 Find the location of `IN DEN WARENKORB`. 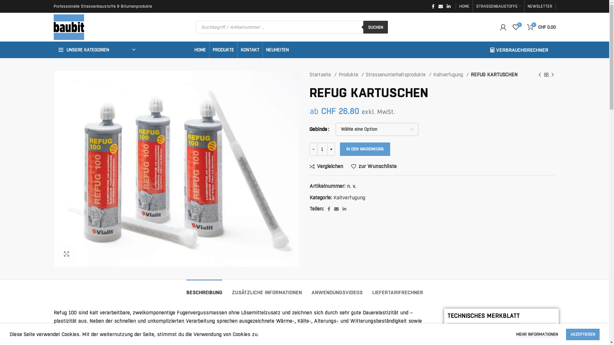

IN DEN WARENKORB is located at coordinates (365, 149).